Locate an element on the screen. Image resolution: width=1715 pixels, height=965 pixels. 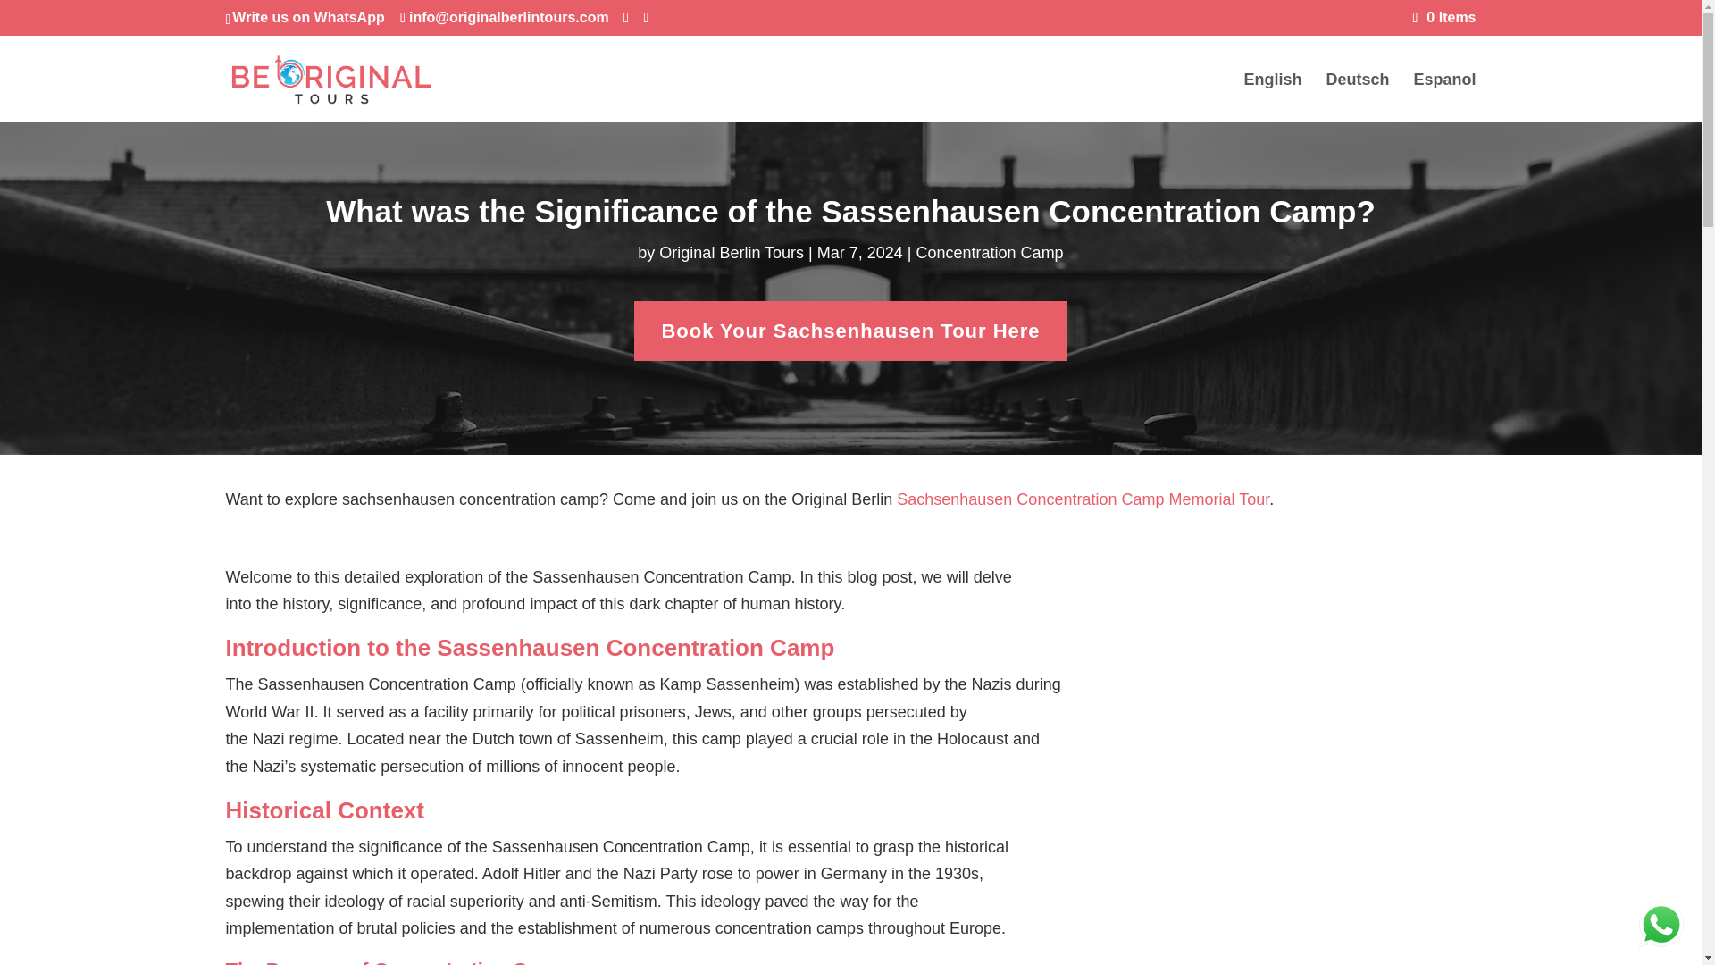
Espanol is located at coordinates (1443, 97).